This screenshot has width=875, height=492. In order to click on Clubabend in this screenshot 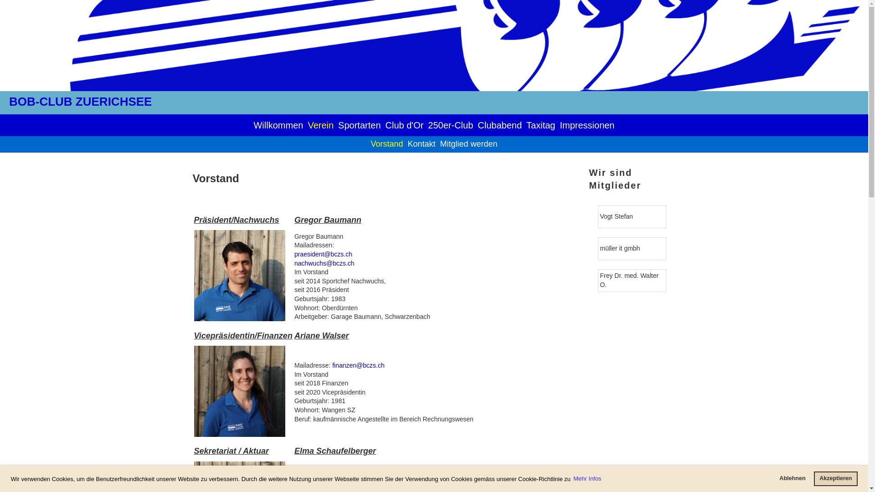, I will do `click(499, 125)`.